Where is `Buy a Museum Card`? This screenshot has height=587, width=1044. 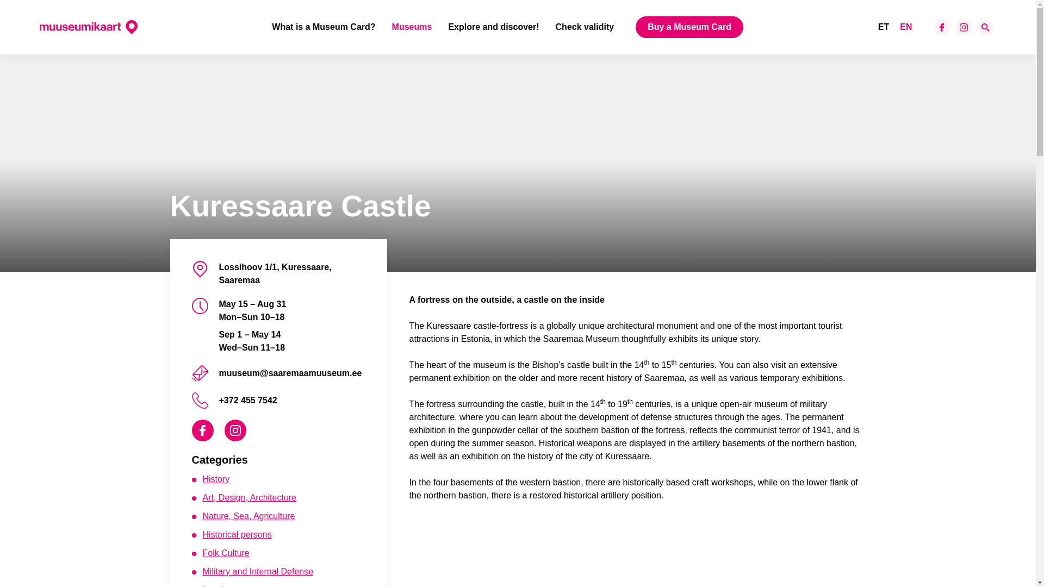
Buy a Museum Card is located at coordinates (689, 27).